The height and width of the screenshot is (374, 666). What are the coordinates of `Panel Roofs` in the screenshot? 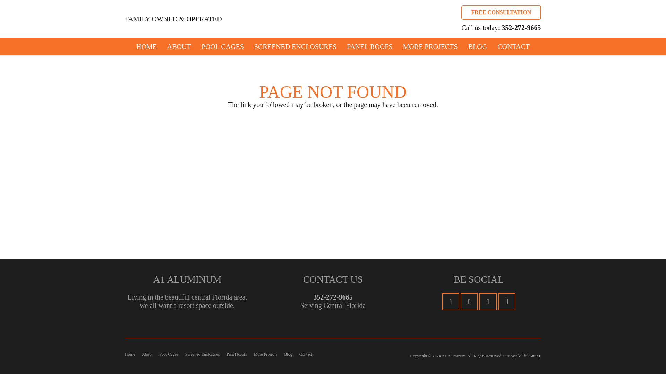 It's located at (236, 354).